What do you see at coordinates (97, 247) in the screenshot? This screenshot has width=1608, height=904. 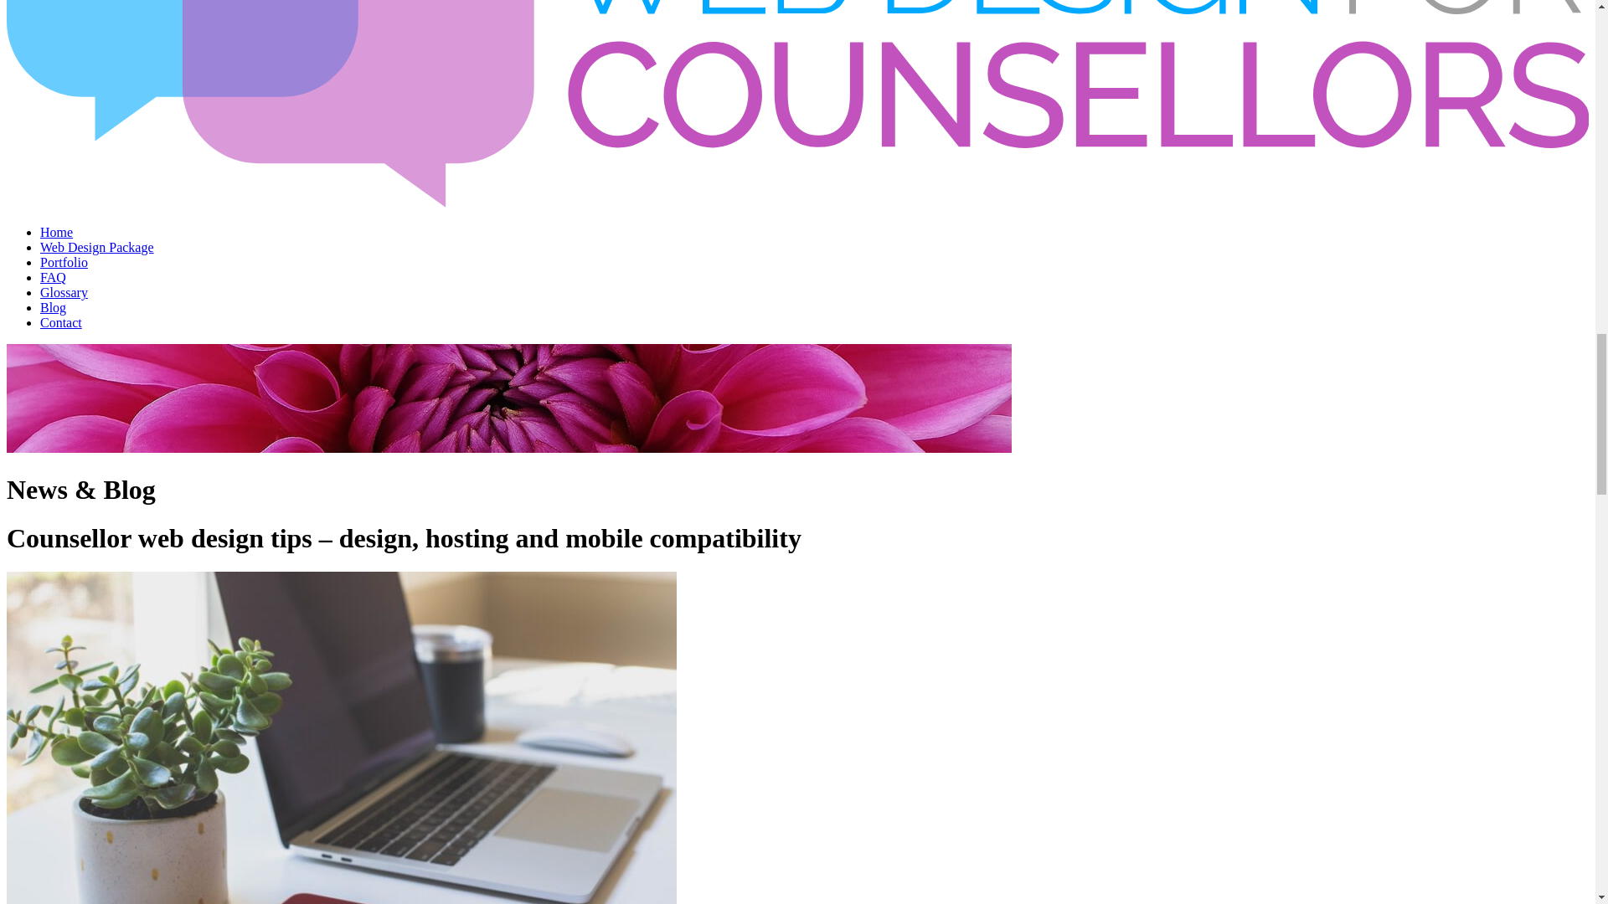 I see `Web Design Package` at bounding box center [97, 247].